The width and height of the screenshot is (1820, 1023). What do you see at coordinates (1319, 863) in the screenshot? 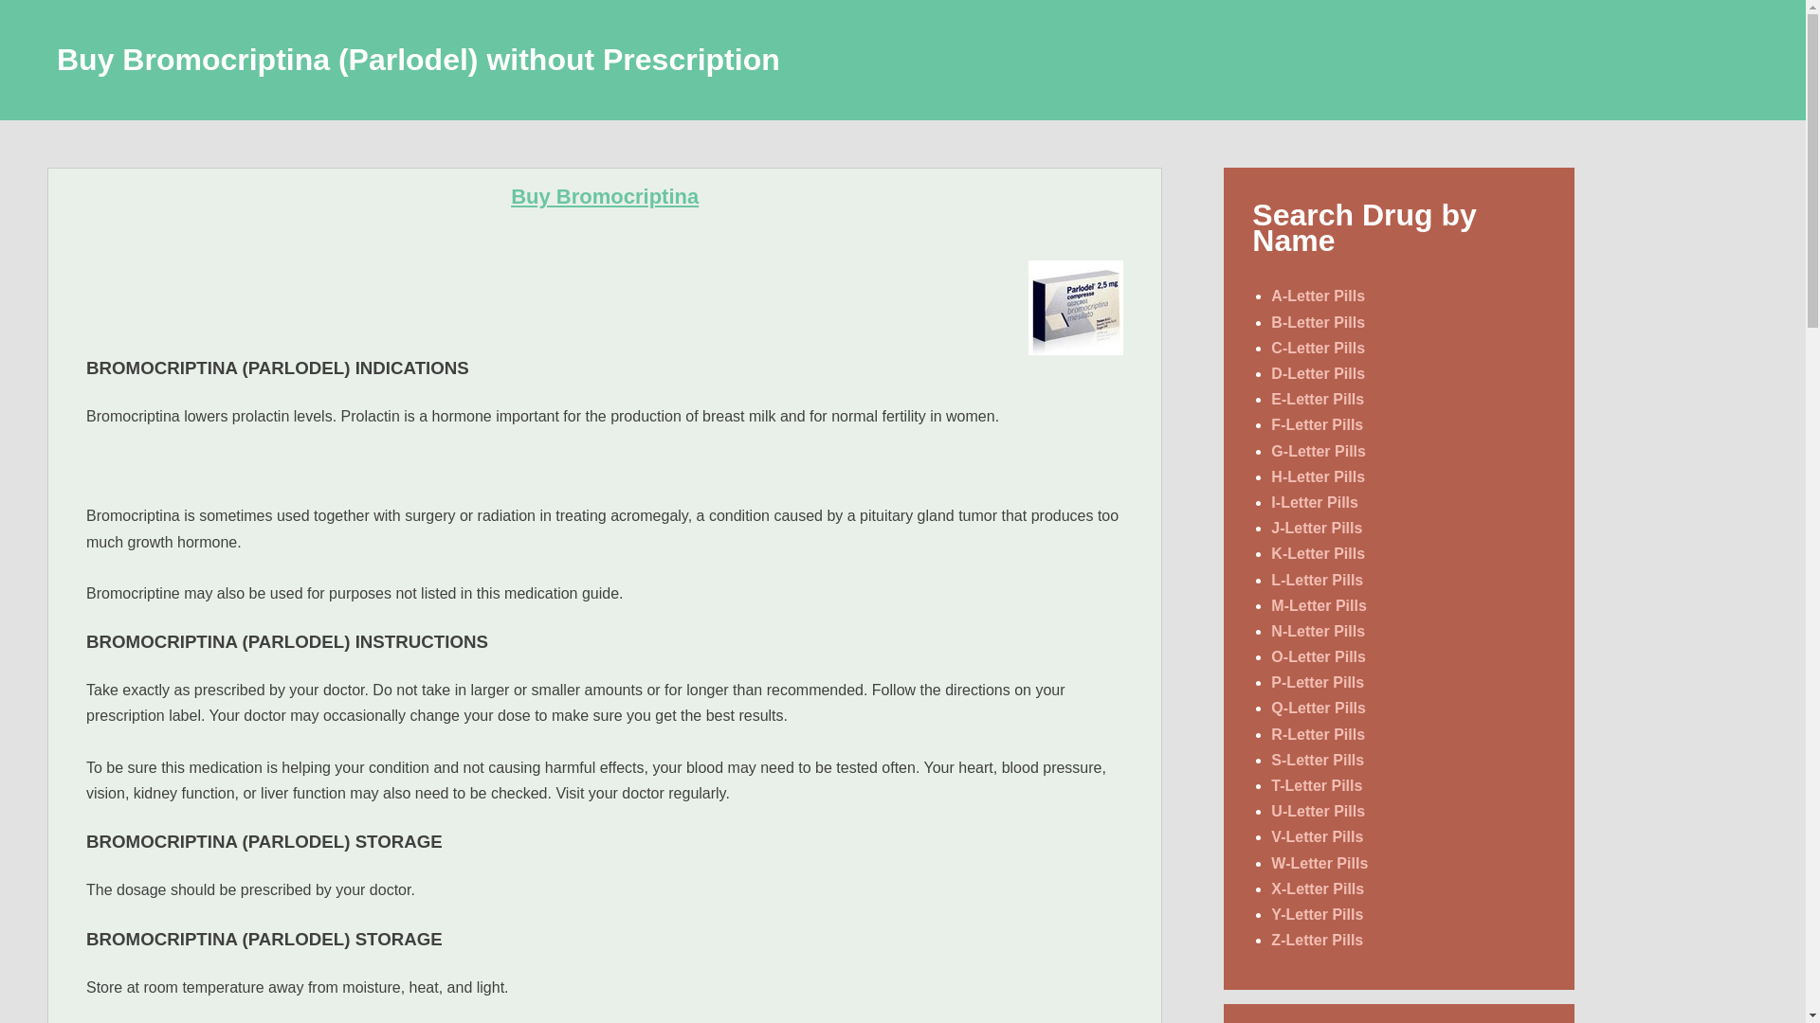
I see `W-Letter Pills` at bounding box center [1319, 863].